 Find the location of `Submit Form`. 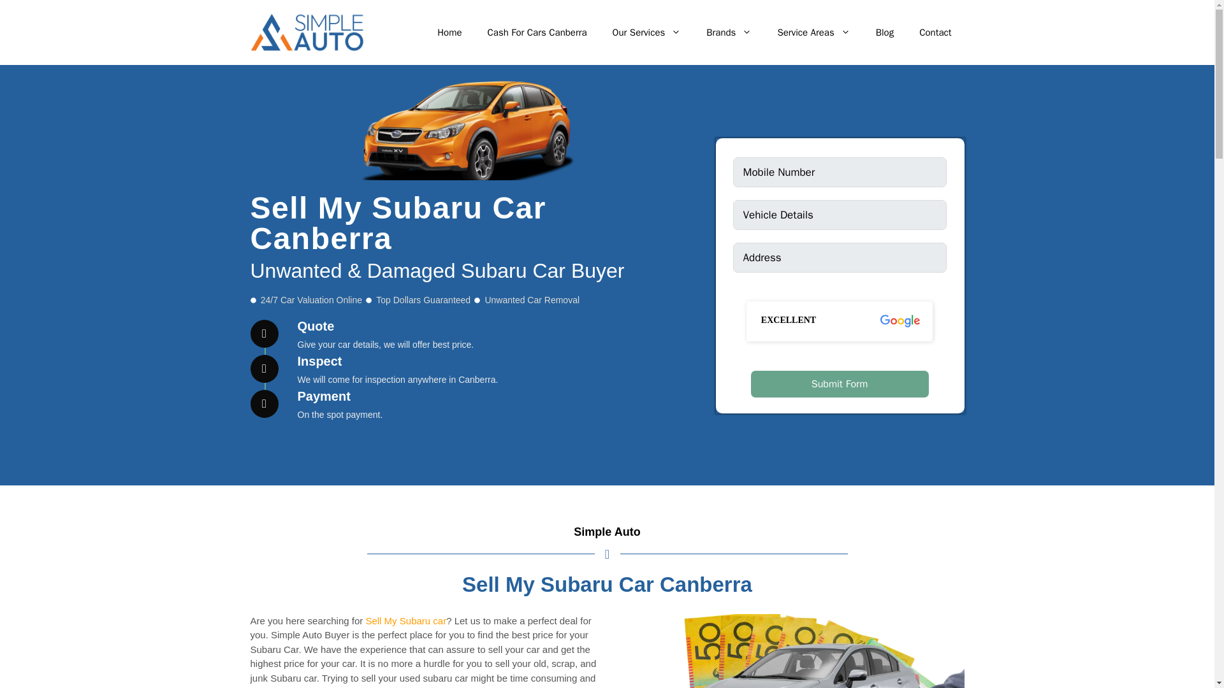

Submit Form is located at coordinates (840, 384).